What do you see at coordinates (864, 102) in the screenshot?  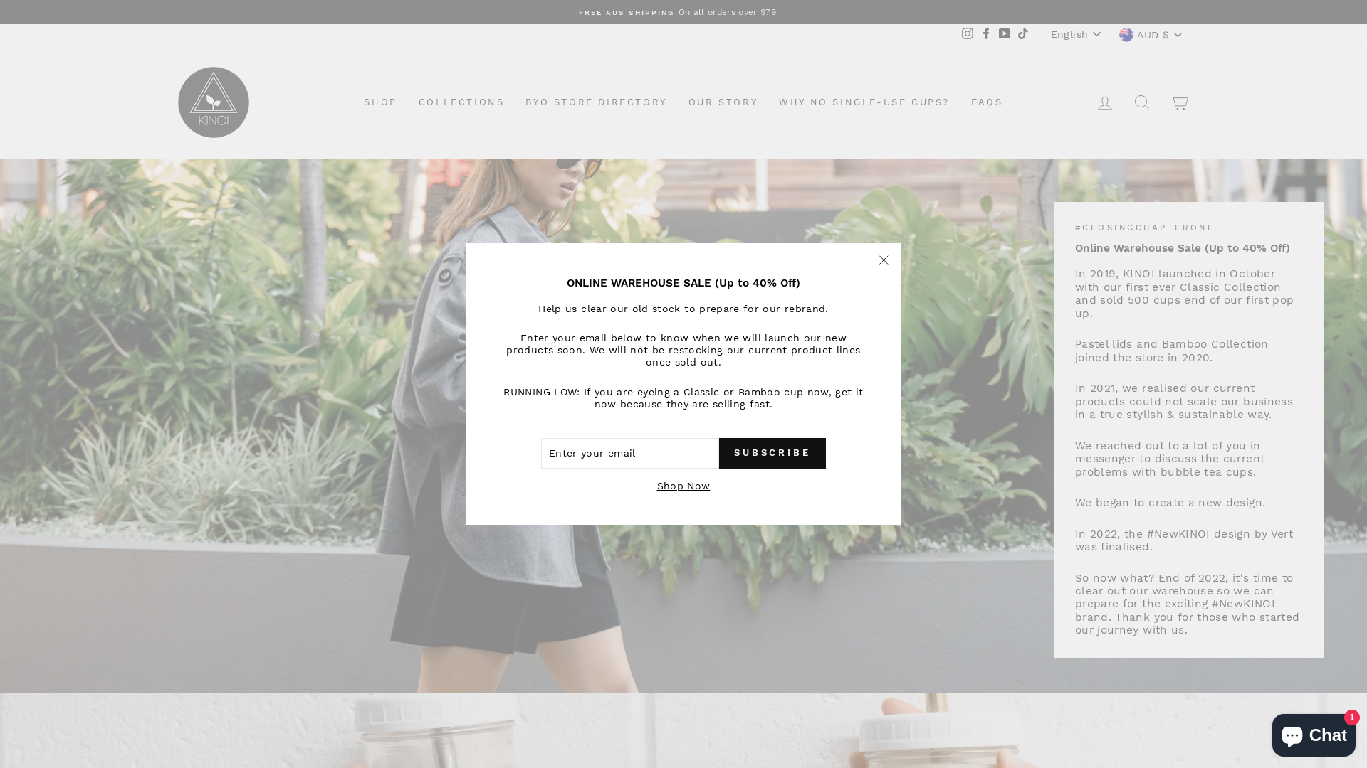 I see `WHY NO SINGLE-USE CUPS?` at bounding box center [864, 102].